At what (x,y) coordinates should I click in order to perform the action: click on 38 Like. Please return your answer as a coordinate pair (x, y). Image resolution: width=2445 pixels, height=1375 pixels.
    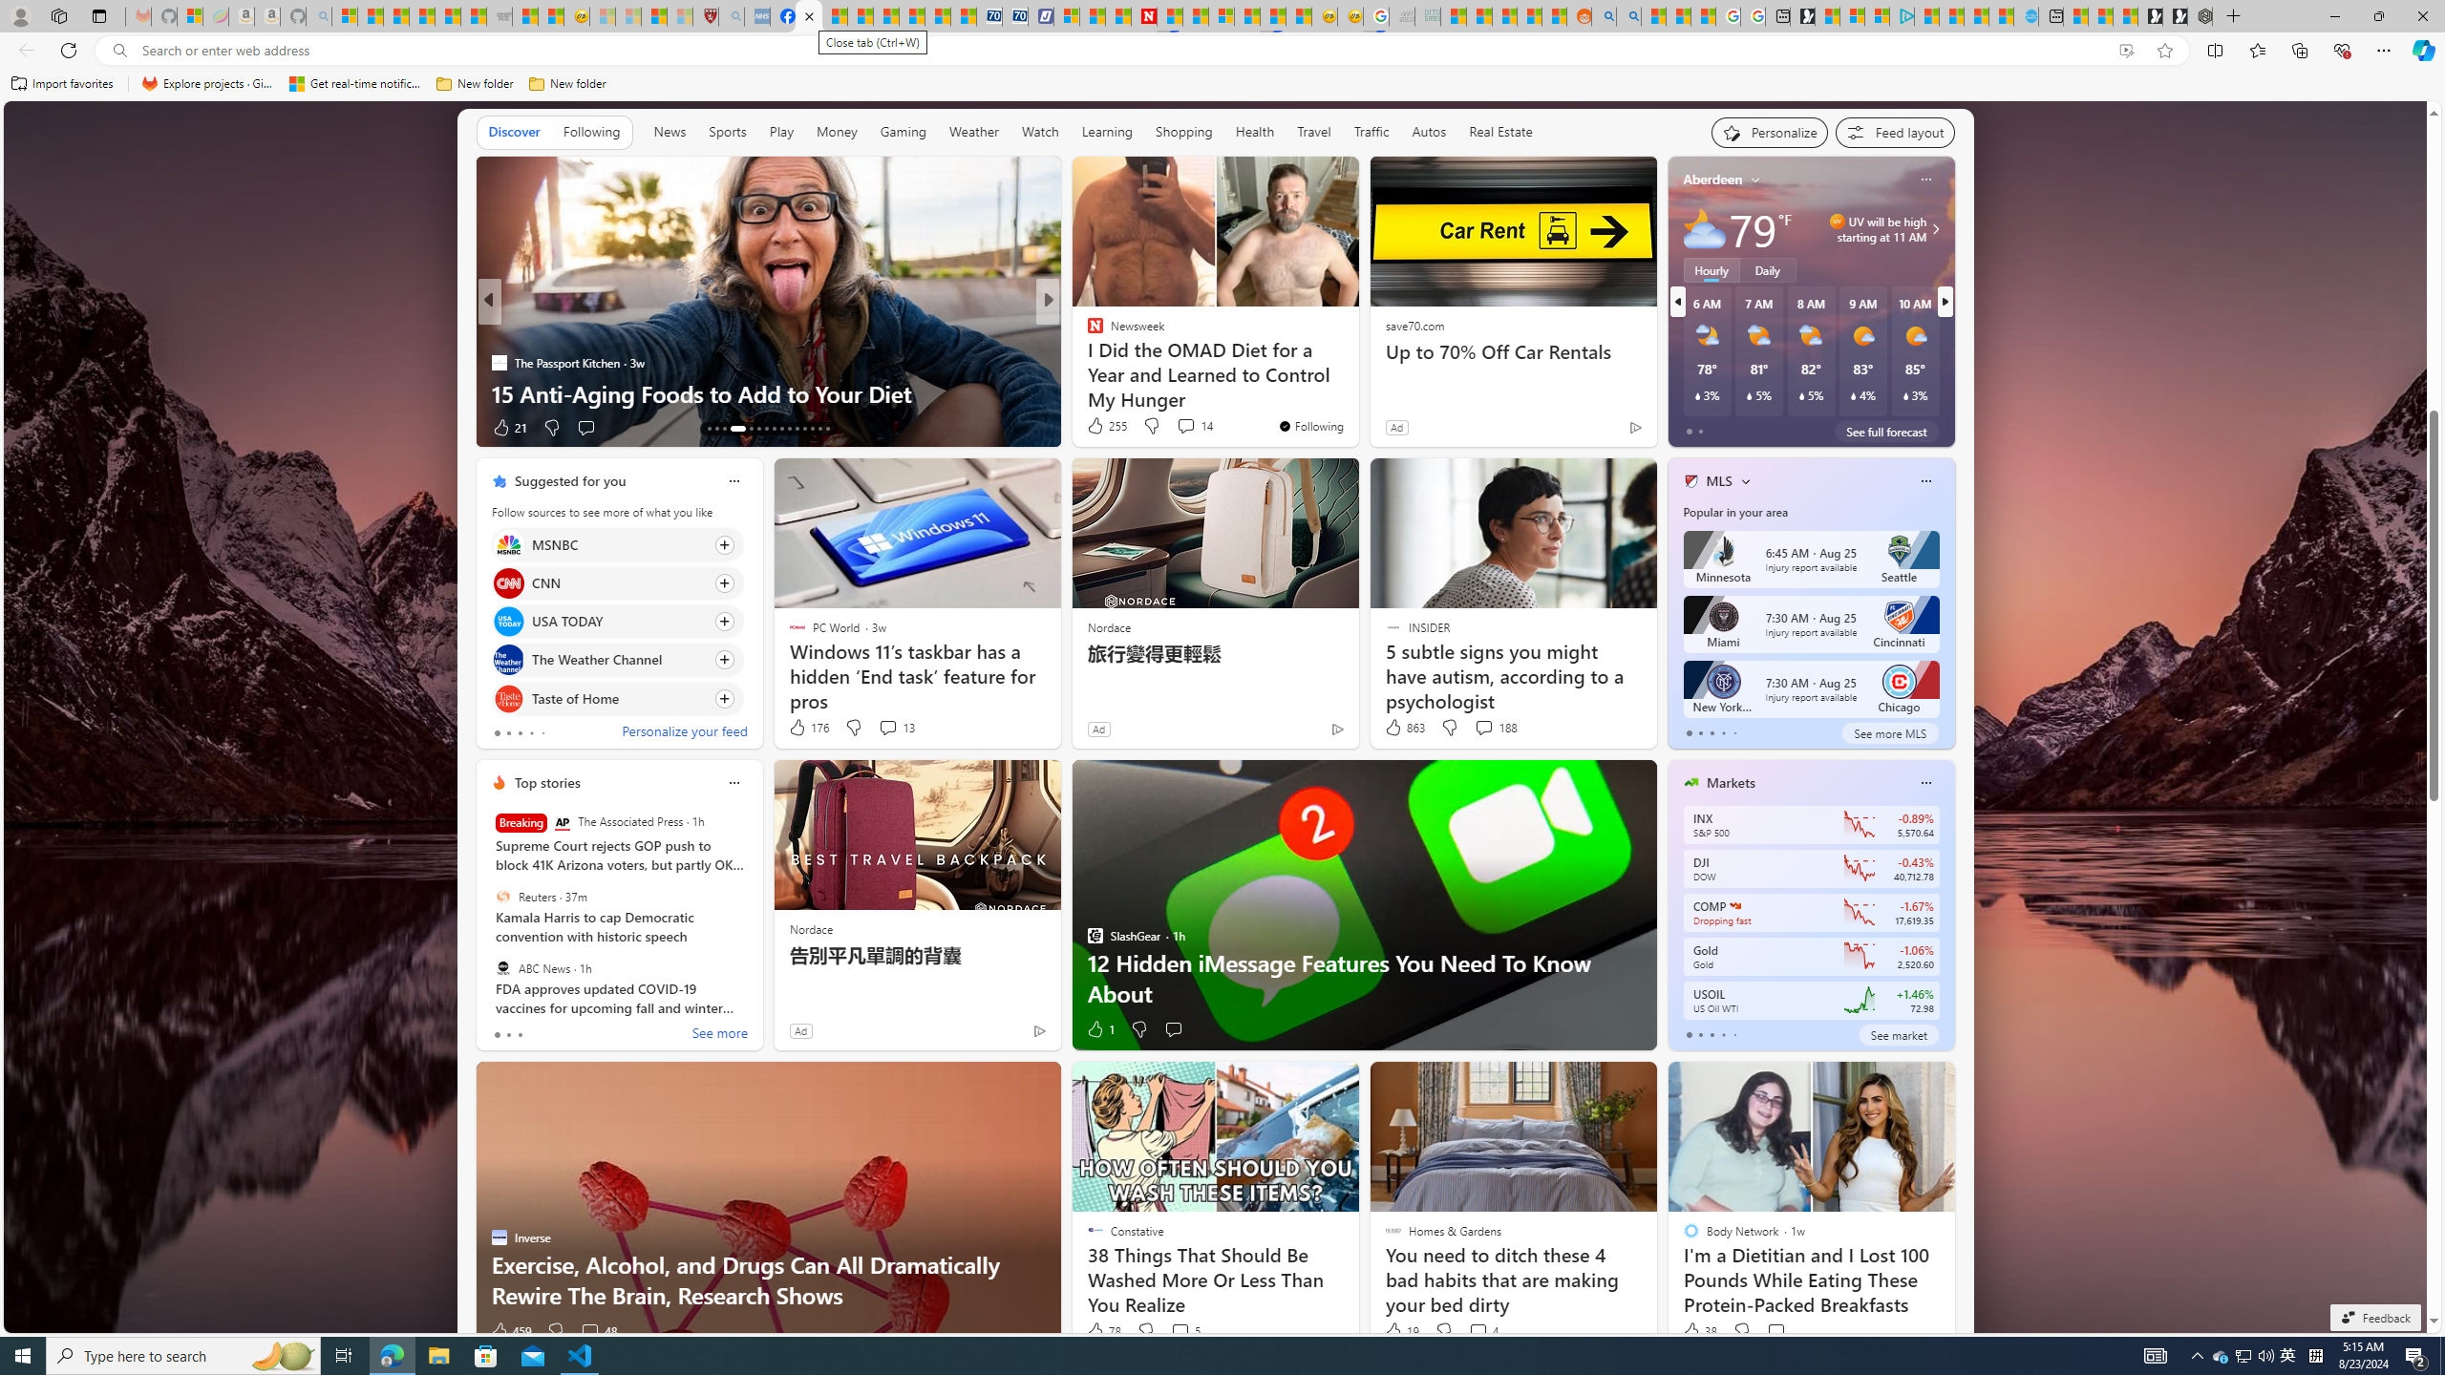
    Looking at the image, I should click on (1698, 1331).